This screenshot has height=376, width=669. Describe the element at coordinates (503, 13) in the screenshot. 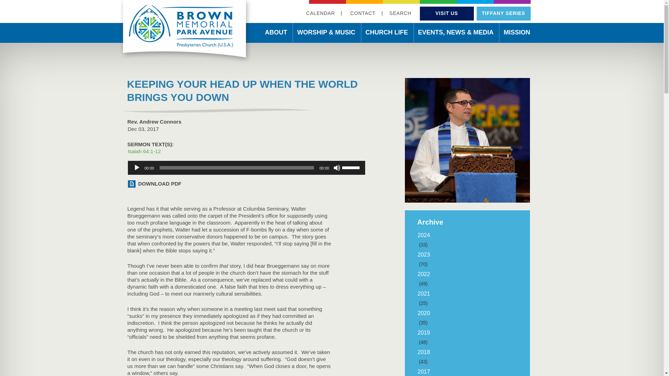

I see `TIFFANY SERIES` at that location.